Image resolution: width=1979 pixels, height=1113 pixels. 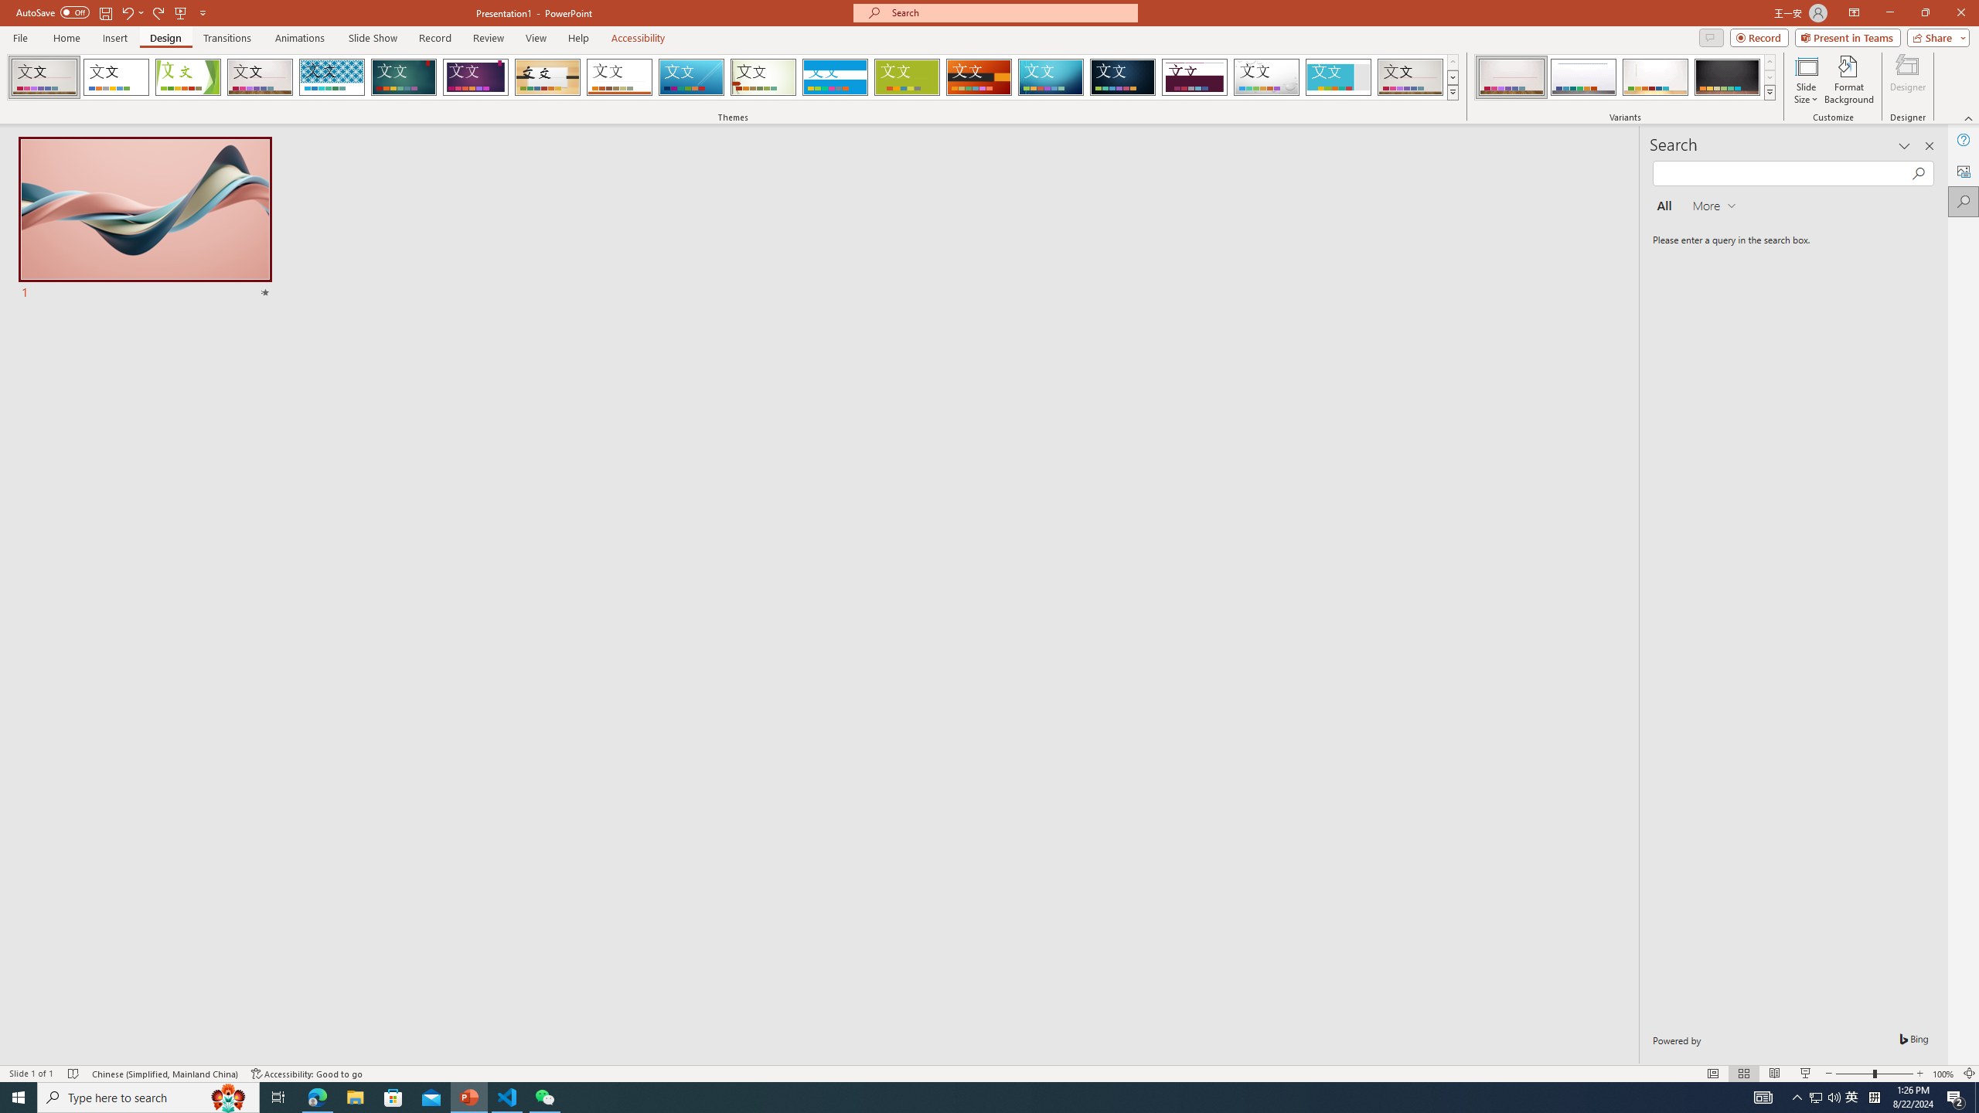 I want to click on AutomationID: SlideThemesGallery, so click(x=733, y=77).